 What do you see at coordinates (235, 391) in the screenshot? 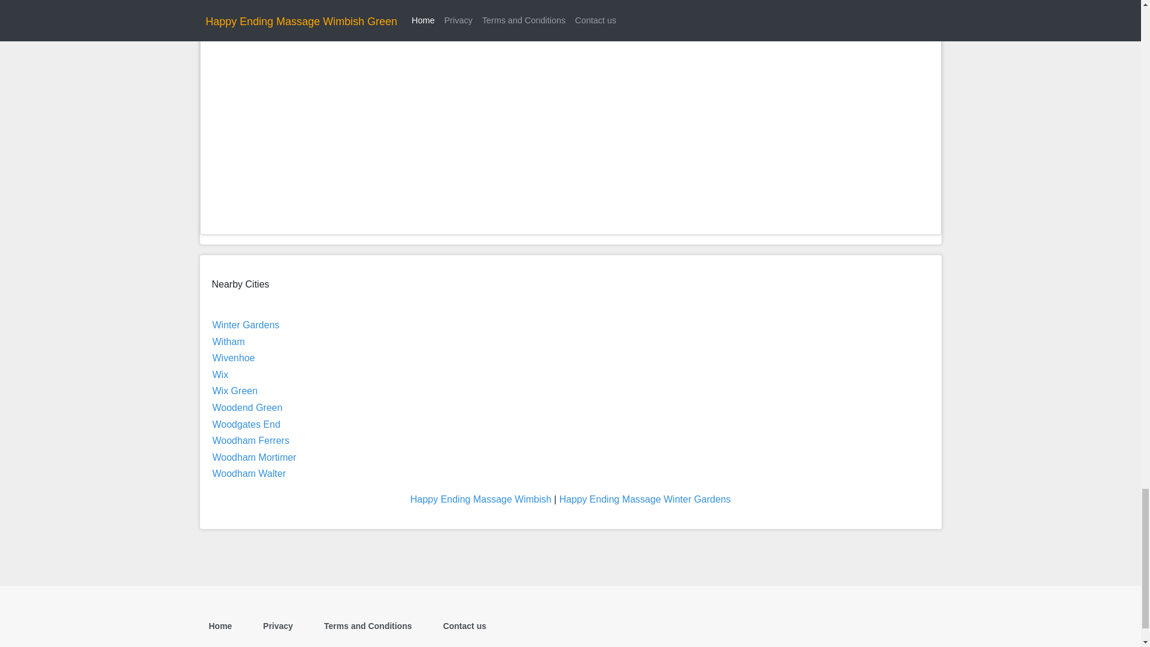
I see `Wix Green` at bounding box center [235, 391].